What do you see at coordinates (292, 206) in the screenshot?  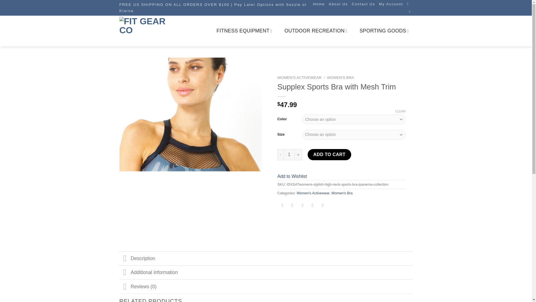 I see `Share on Twitter` at bounding box center [292, 206].